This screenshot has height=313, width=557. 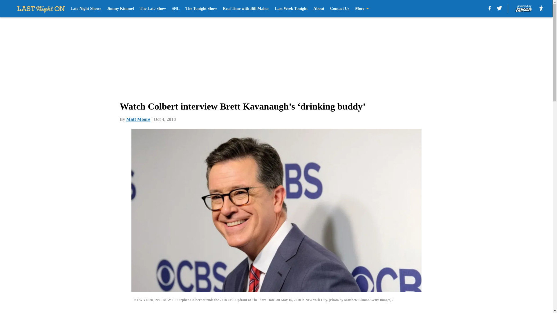 I want to click on Last Week Tonight, so click(x=291, y=9).